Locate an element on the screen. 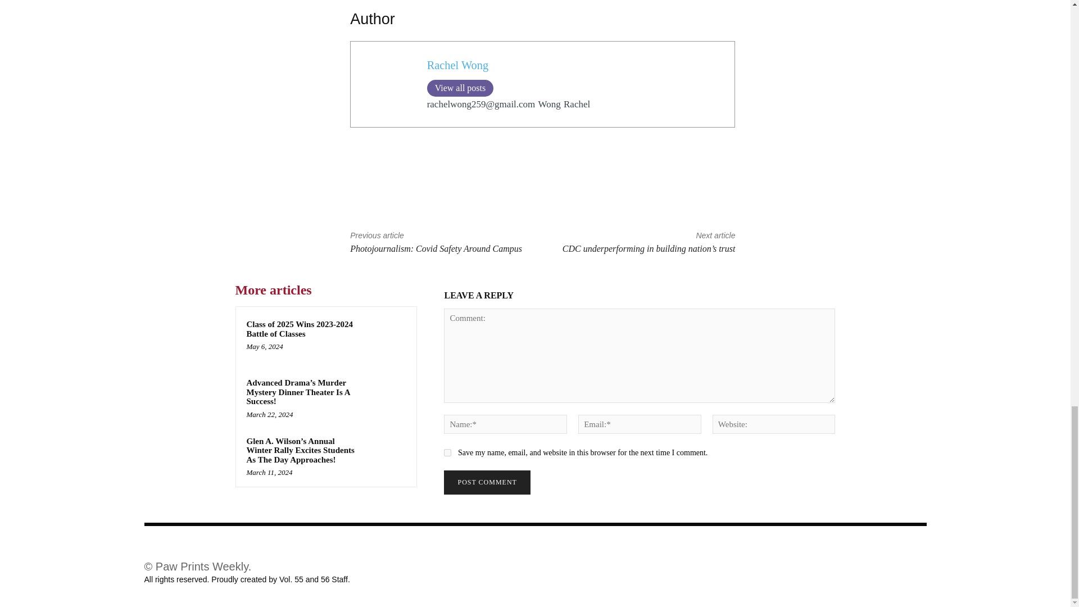 The width and height of the screenshot is (1079, 607). yes is located at coordinates (447, 453).